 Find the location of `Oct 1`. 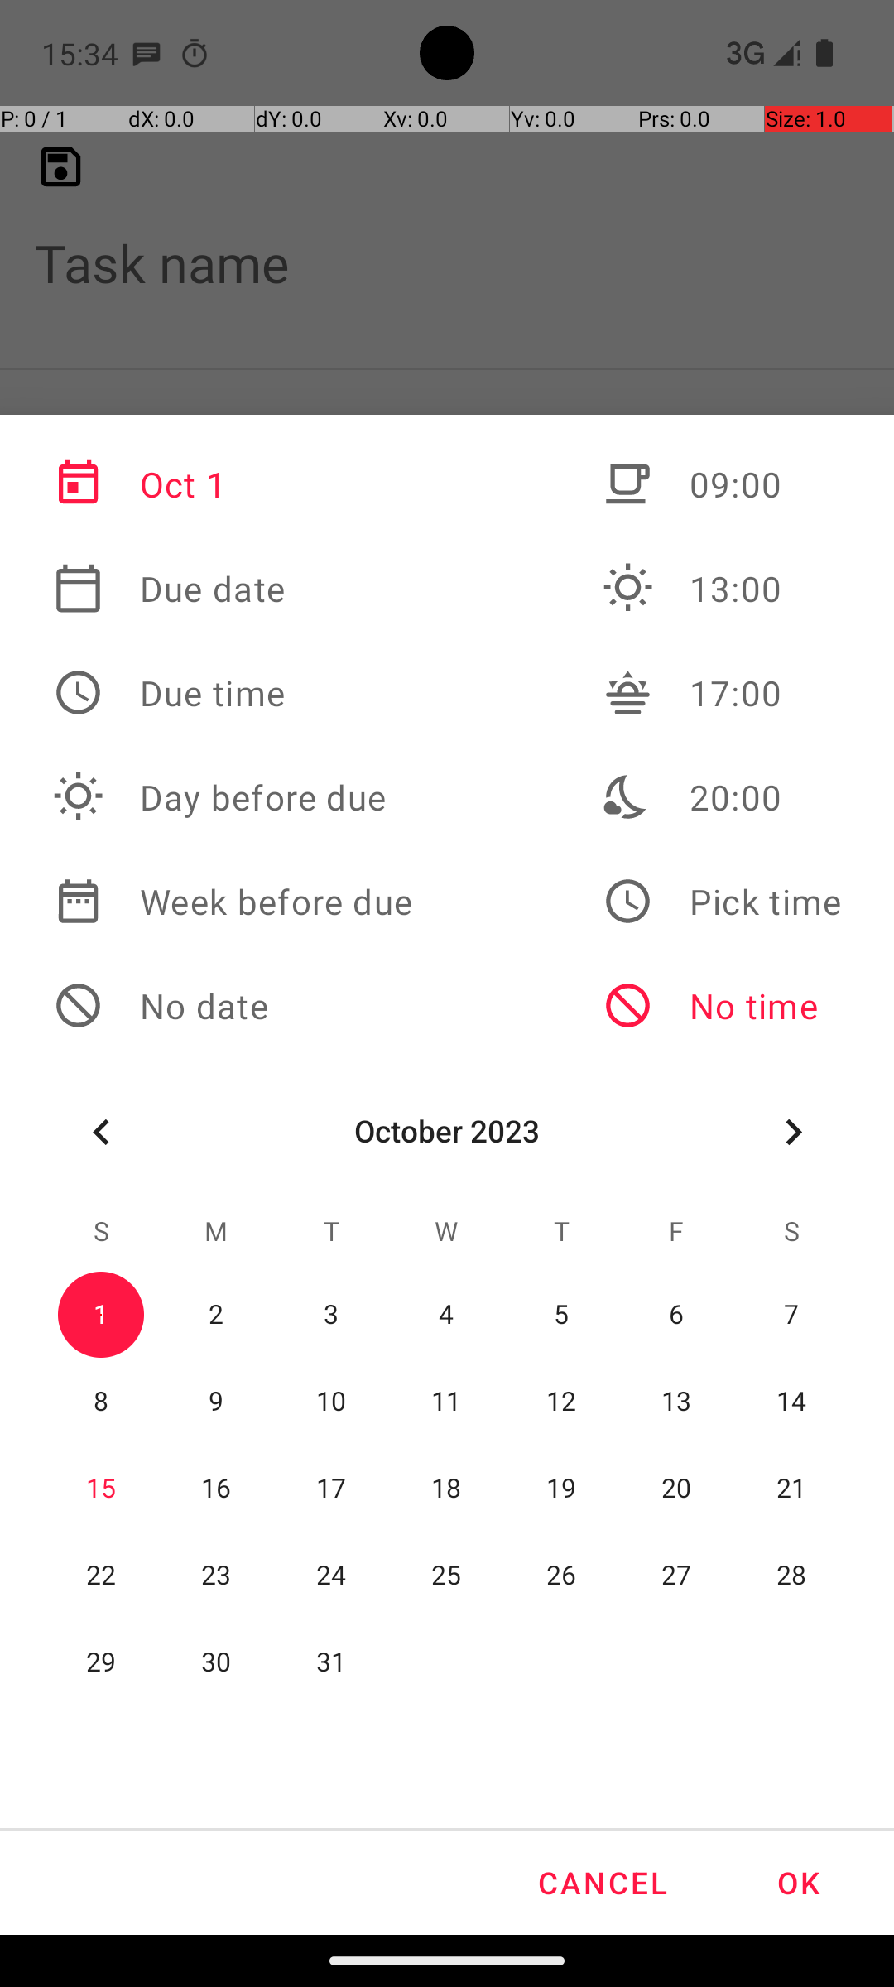

Oct 1 is located at coordinates (233, 484).